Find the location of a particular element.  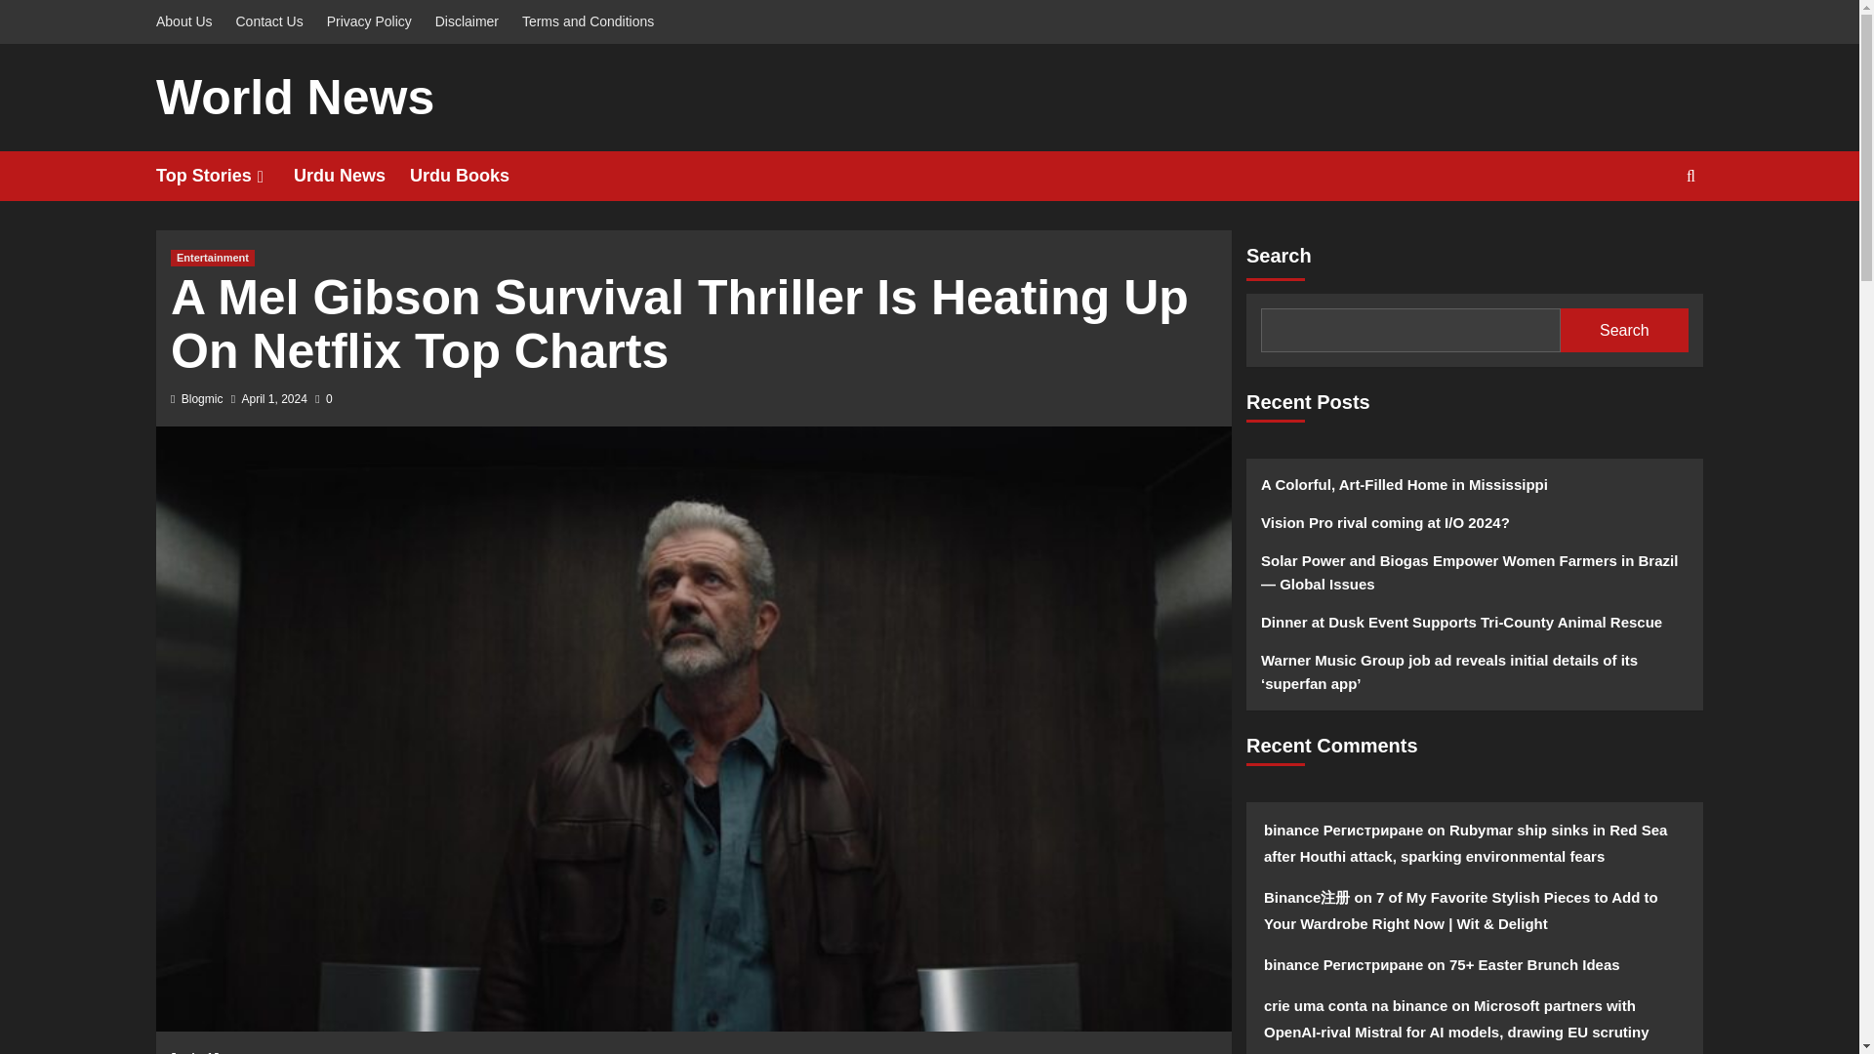

Search is located at coordinates (1691, 175).